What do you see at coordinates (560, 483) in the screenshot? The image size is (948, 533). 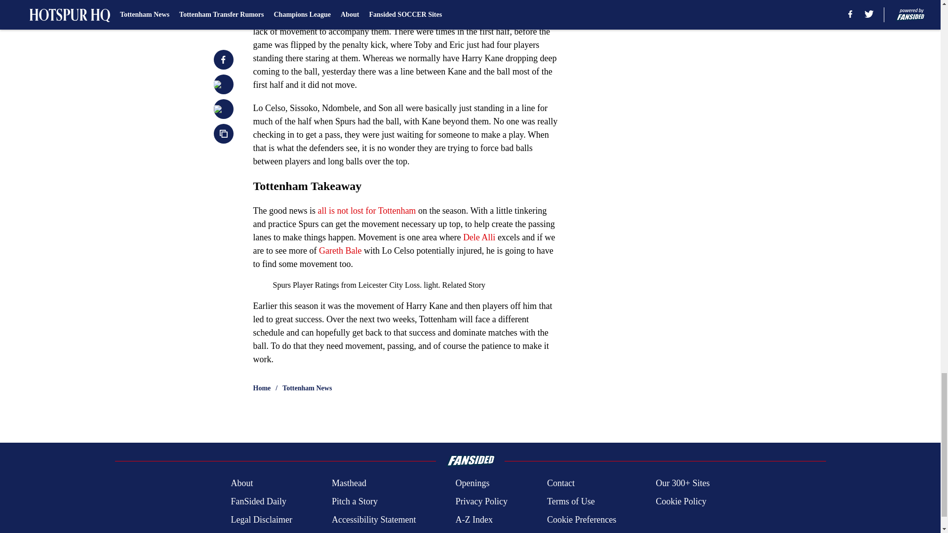 I see `Contact` at bounding box center [560, 483].